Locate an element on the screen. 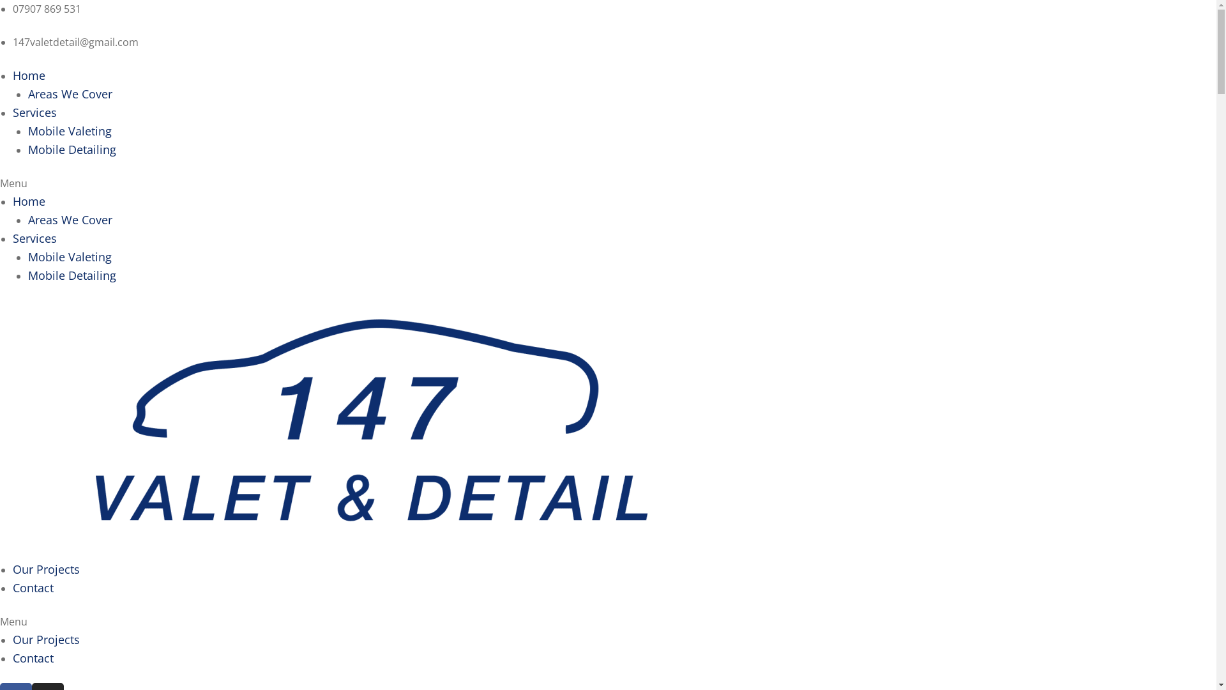 This screenshot has width=1226, height=690. Mobile Valeting is located at coordinates (70, 257).